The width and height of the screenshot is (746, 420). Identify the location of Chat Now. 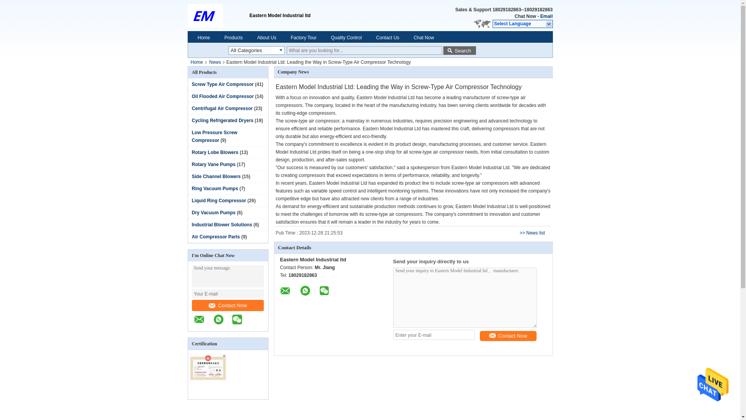
(525, 16).